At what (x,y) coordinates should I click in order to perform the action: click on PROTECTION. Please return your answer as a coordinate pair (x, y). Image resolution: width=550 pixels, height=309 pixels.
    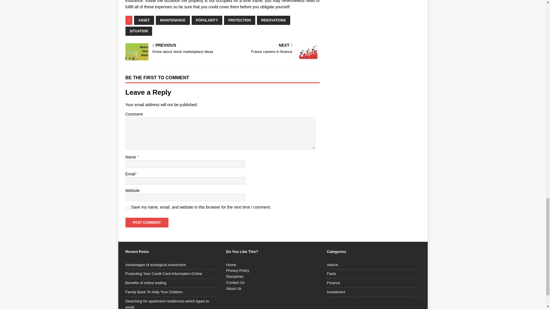
    Looking at the image, I should click on (173, 49).